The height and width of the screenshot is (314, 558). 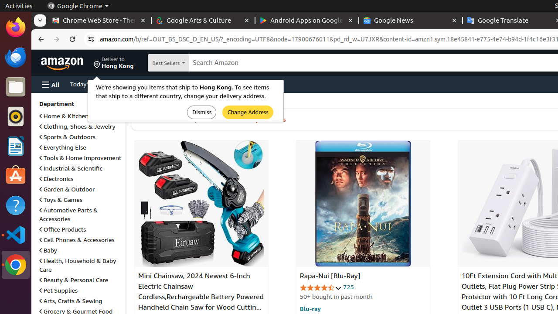 I want to click on Forward, so click(x=57, y=39).